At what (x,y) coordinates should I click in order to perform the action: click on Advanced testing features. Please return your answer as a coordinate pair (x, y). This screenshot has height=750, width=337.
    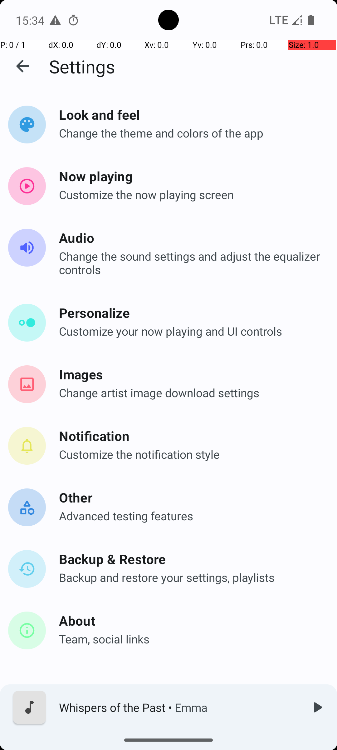
    Looking at the image, I should click on (191, 516).